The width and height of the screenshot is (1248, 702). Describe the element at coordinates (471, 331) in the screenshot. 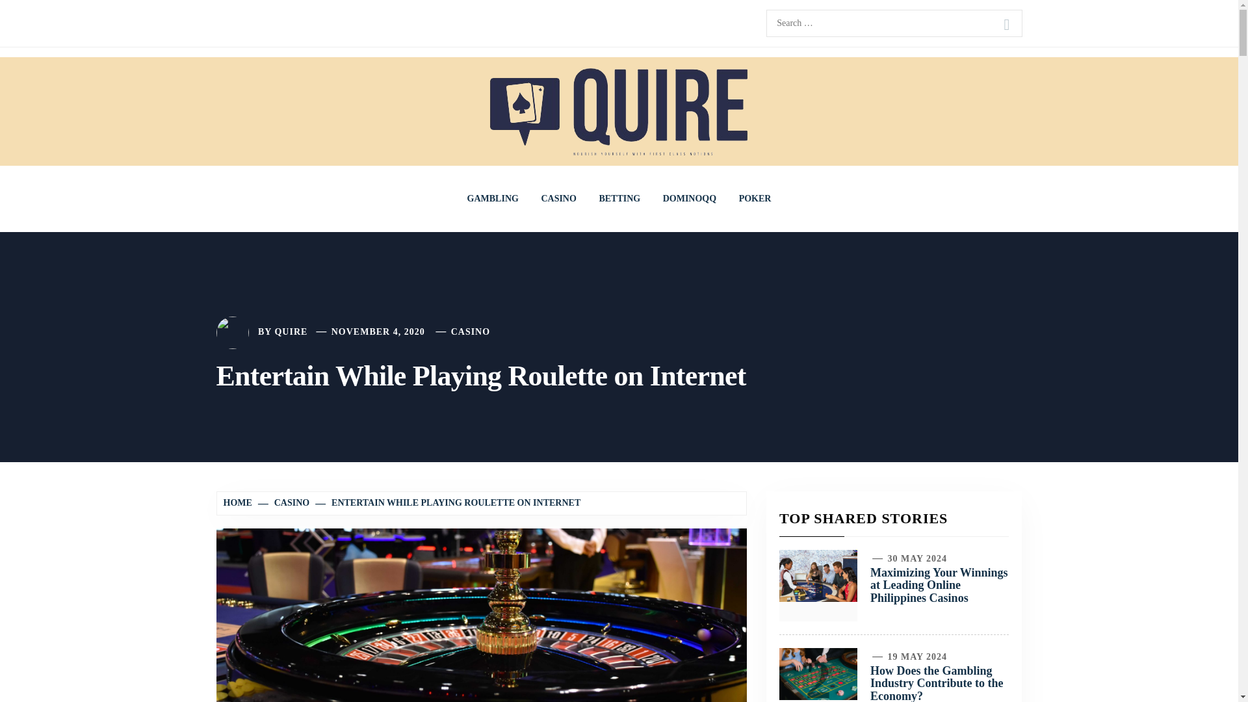

I see `CASINO` at that location.